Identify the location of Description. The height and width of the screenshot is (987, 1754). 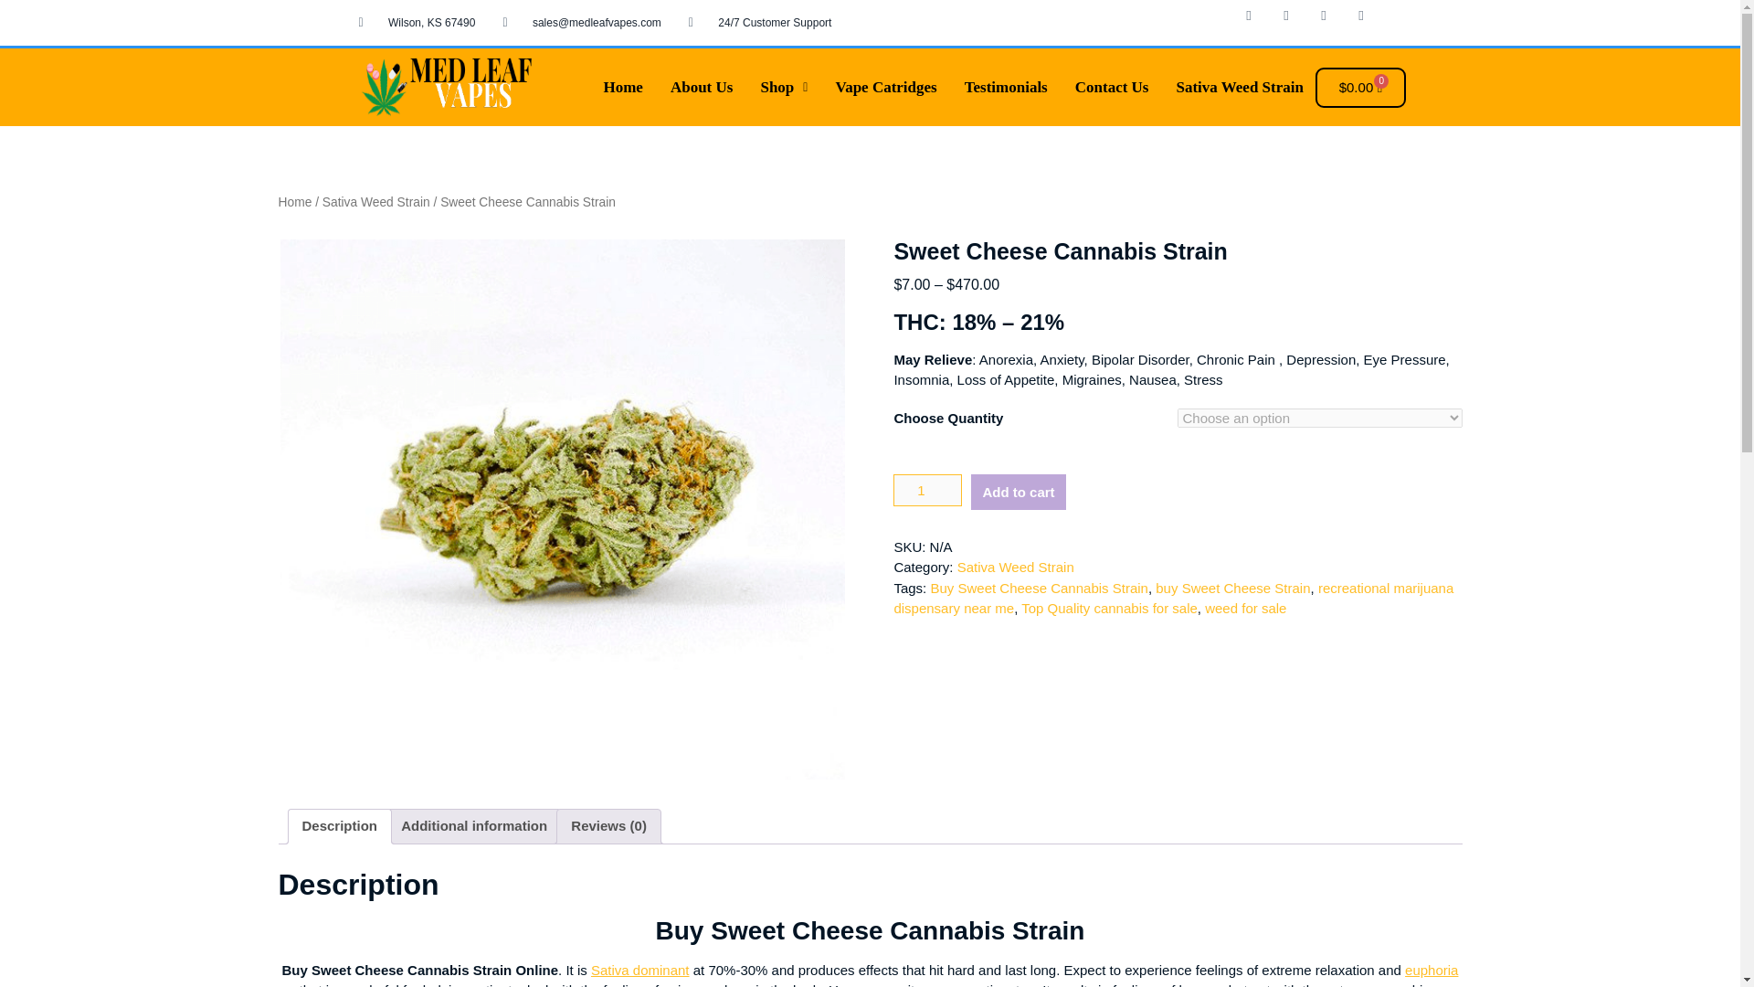
(339, 826).